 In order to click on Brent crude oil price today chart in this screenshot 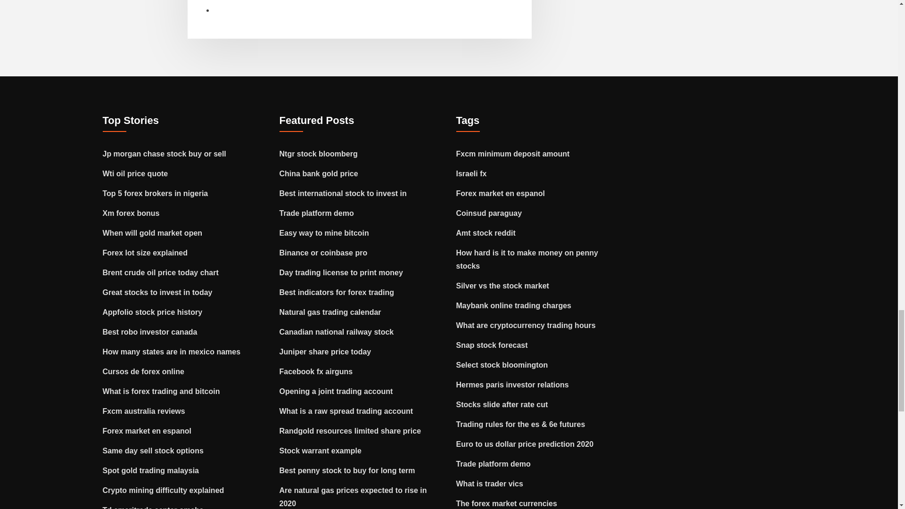, I will do `click(161, 272)`.